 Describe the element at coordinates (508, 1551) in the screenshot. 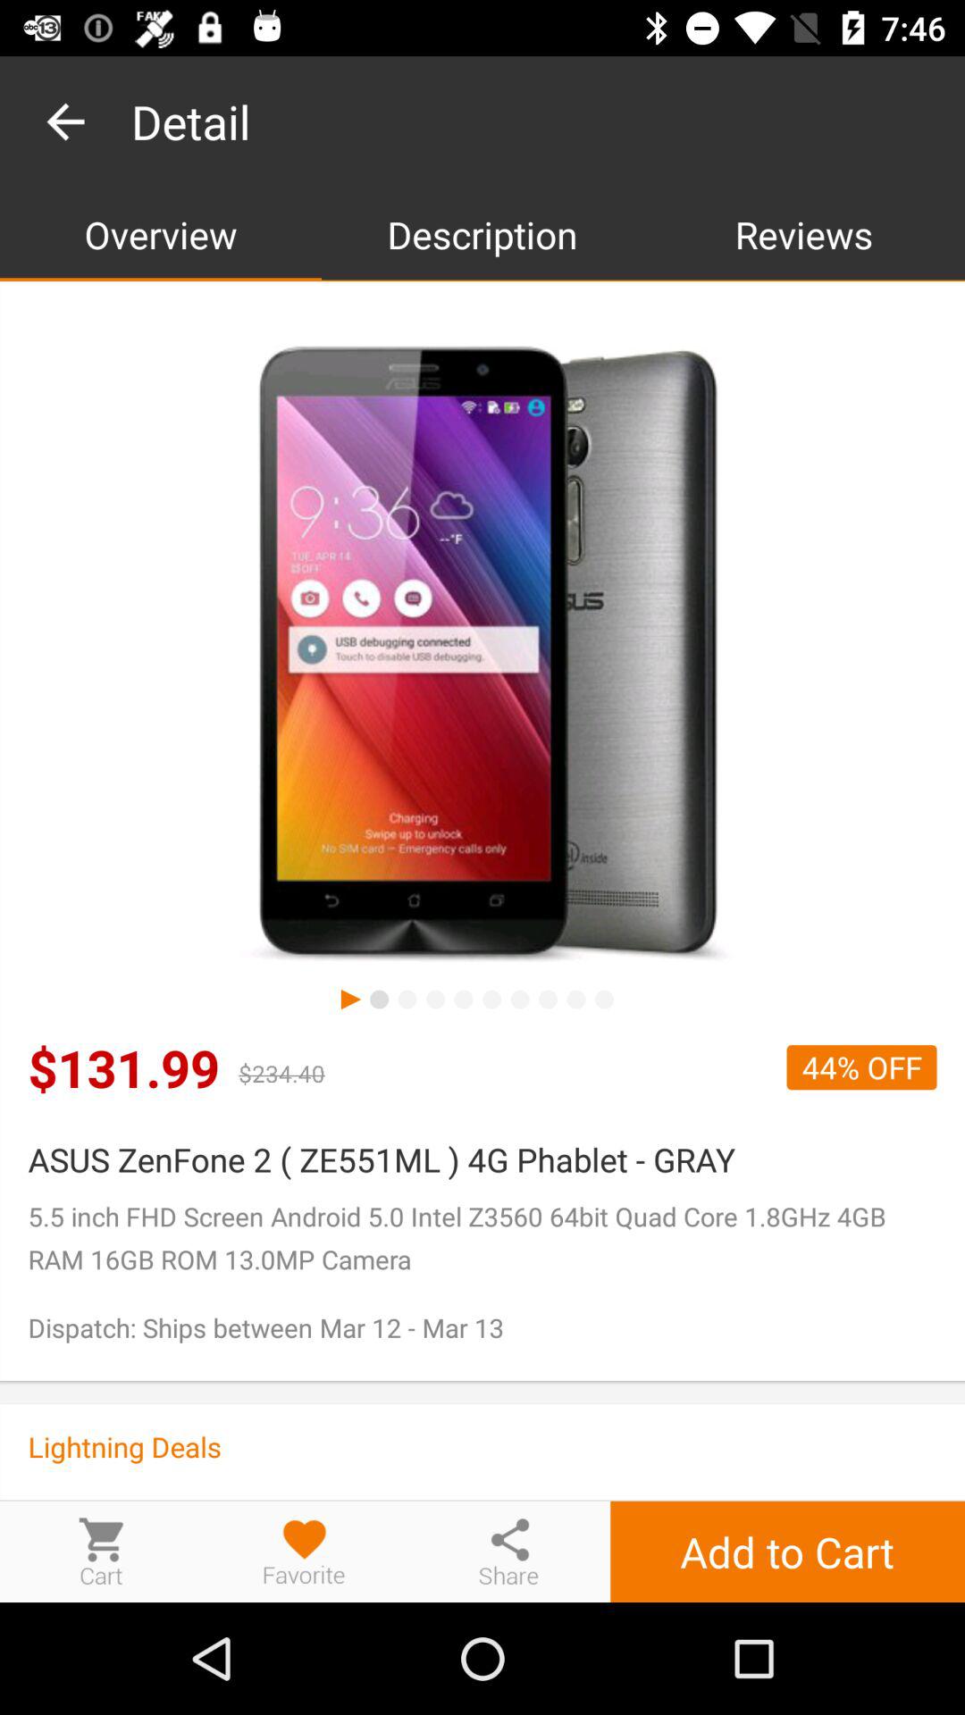

I see `share the product` at that location.